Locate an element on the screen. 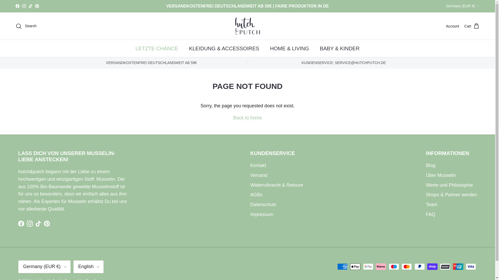 The image size is (499, 280). Apple Pay is located at coordinates (355, 267).